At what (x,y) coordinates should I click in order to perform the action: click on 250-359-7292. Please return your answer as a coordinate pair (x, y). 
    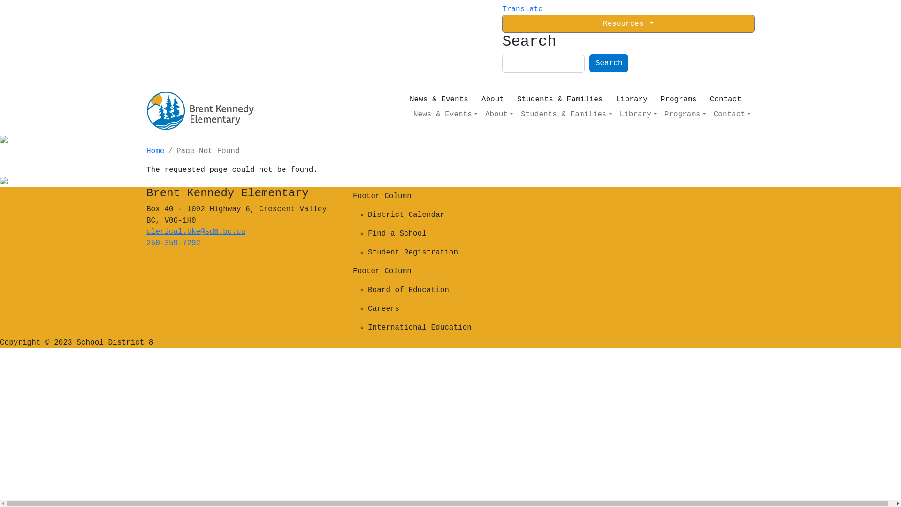
    Looking at the image, I should click on (174, 243).